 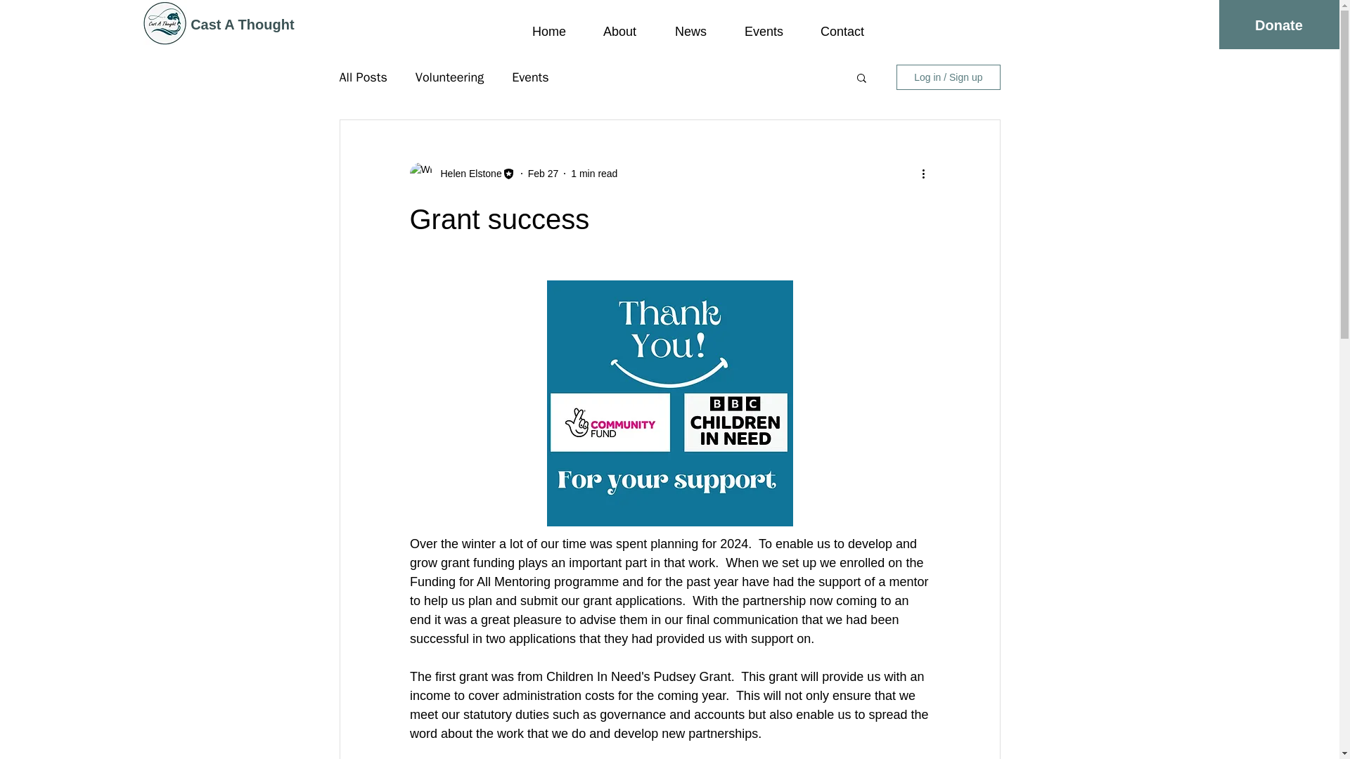 What do you see at coordinates (626, 25) in the screenshot?
I see `About` at bounding box center [626, 25].